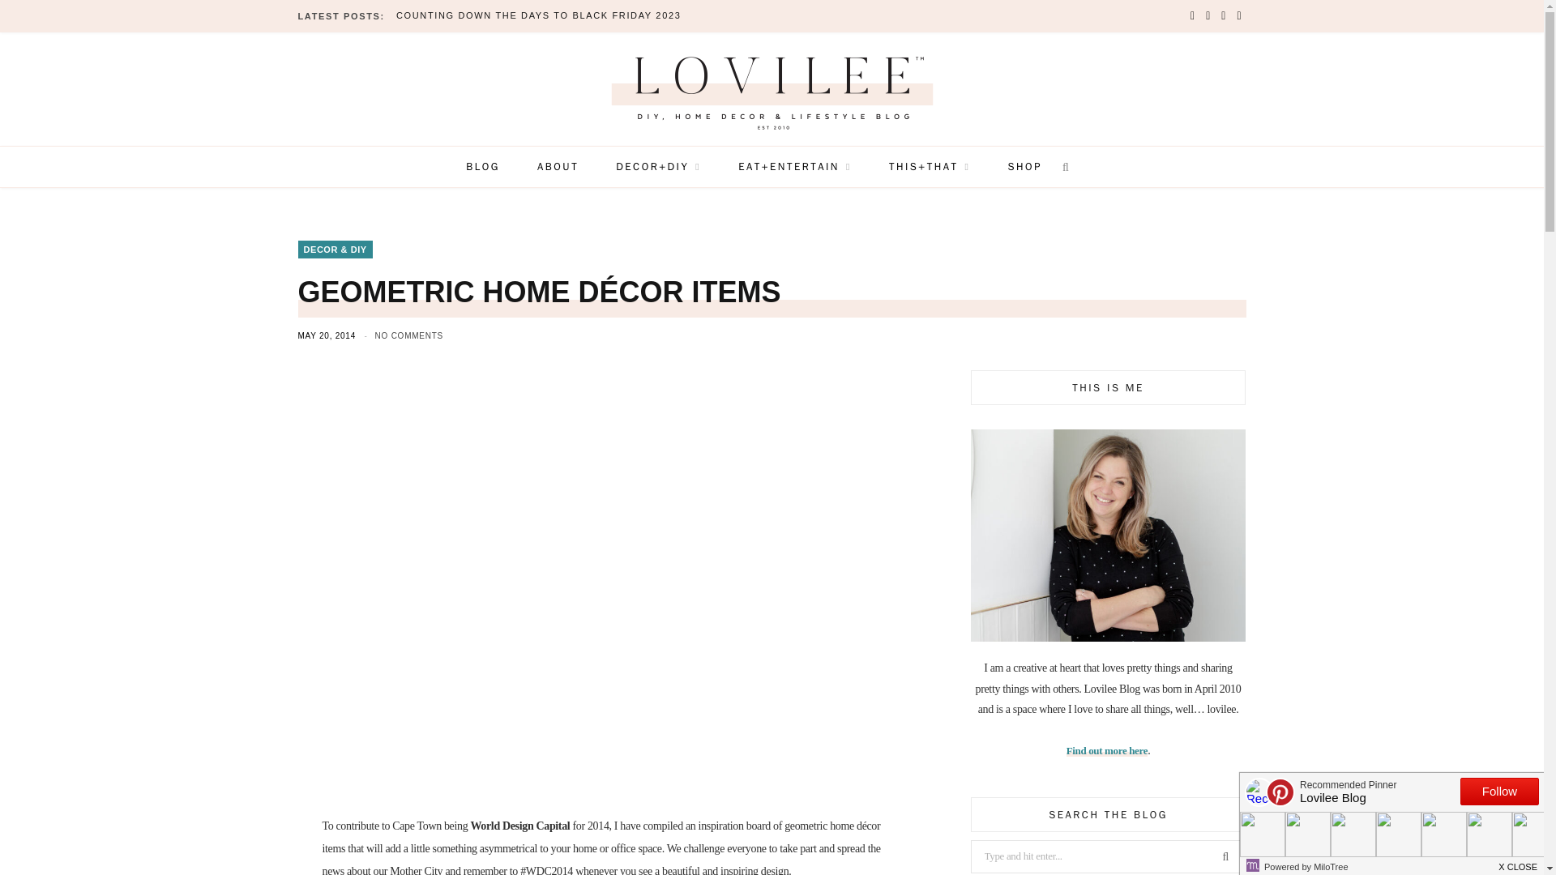 This screenshot has width=1556, height=875. I want to click on ABOUT, so click(558, 167).